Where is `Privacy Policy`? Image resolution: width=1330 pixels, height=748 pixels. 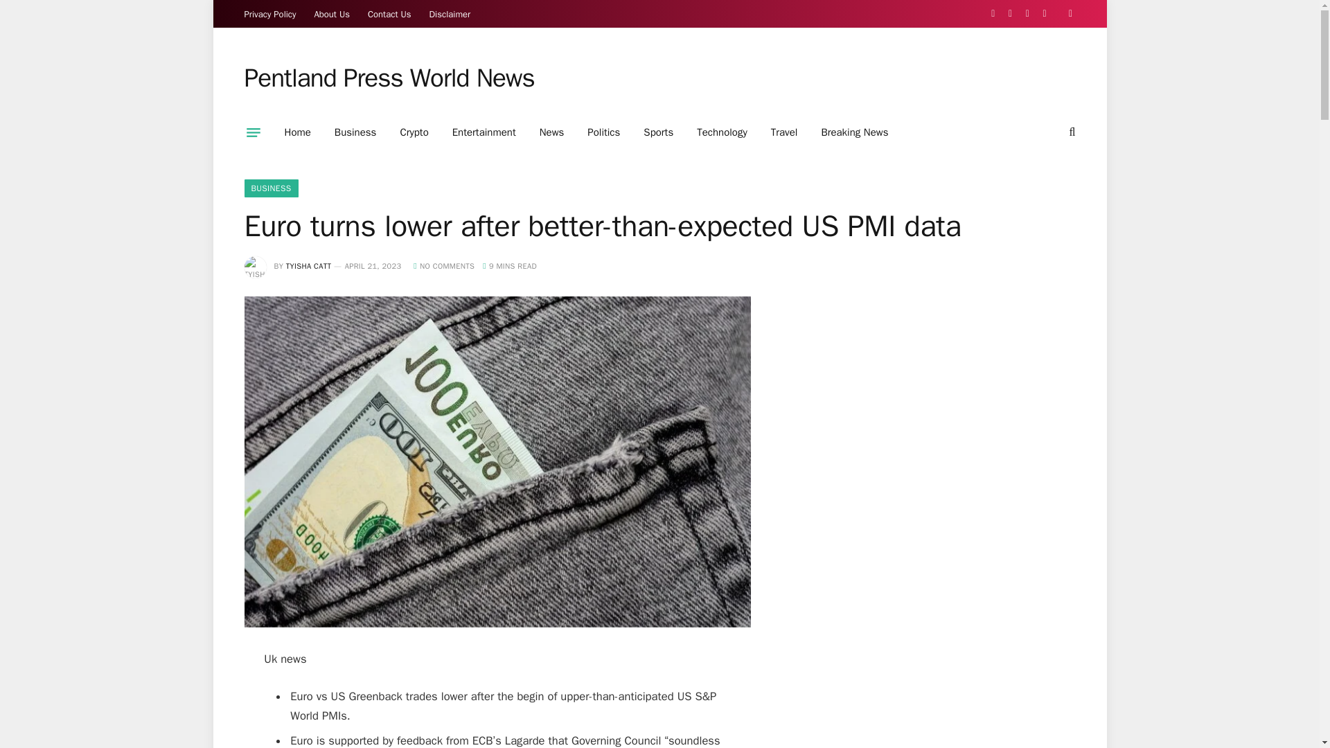 Privacy Policy is located at coordinates (270, 14).